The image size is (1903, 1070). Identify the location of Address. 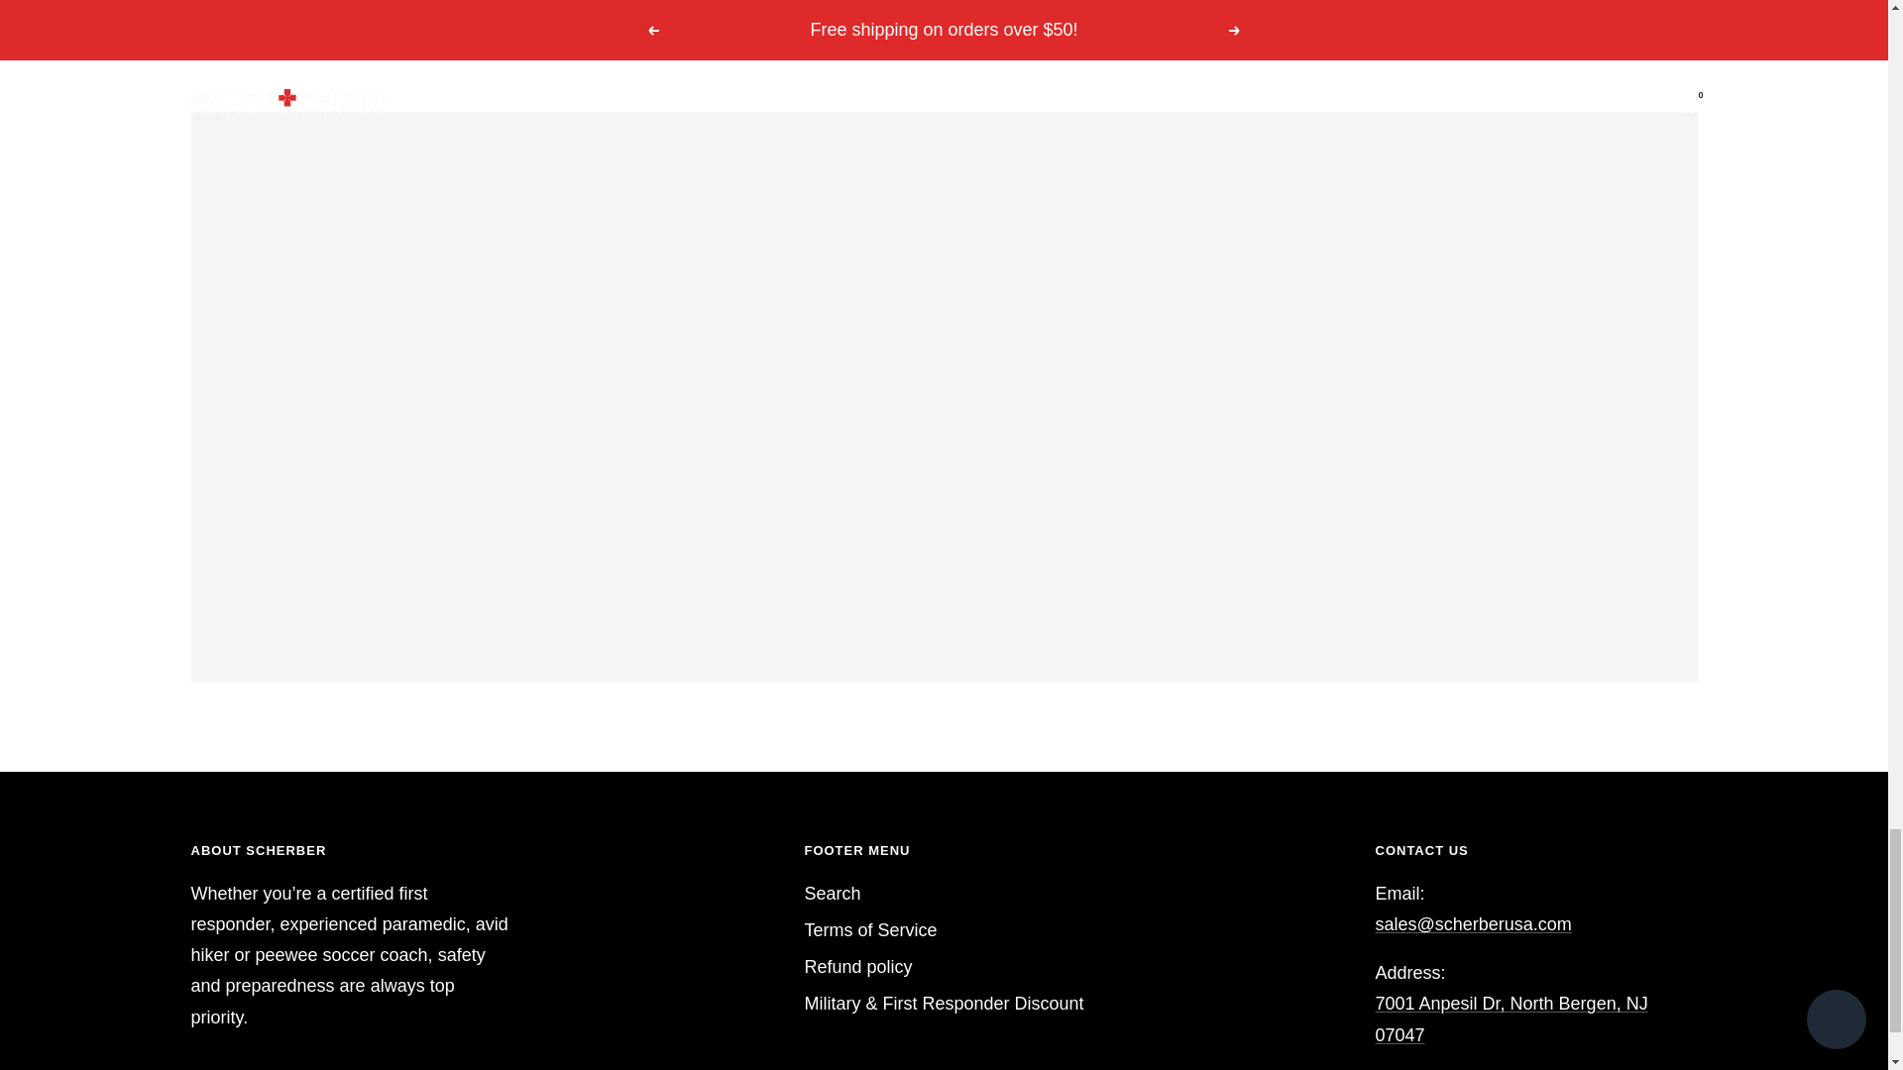
(1511, 1018).